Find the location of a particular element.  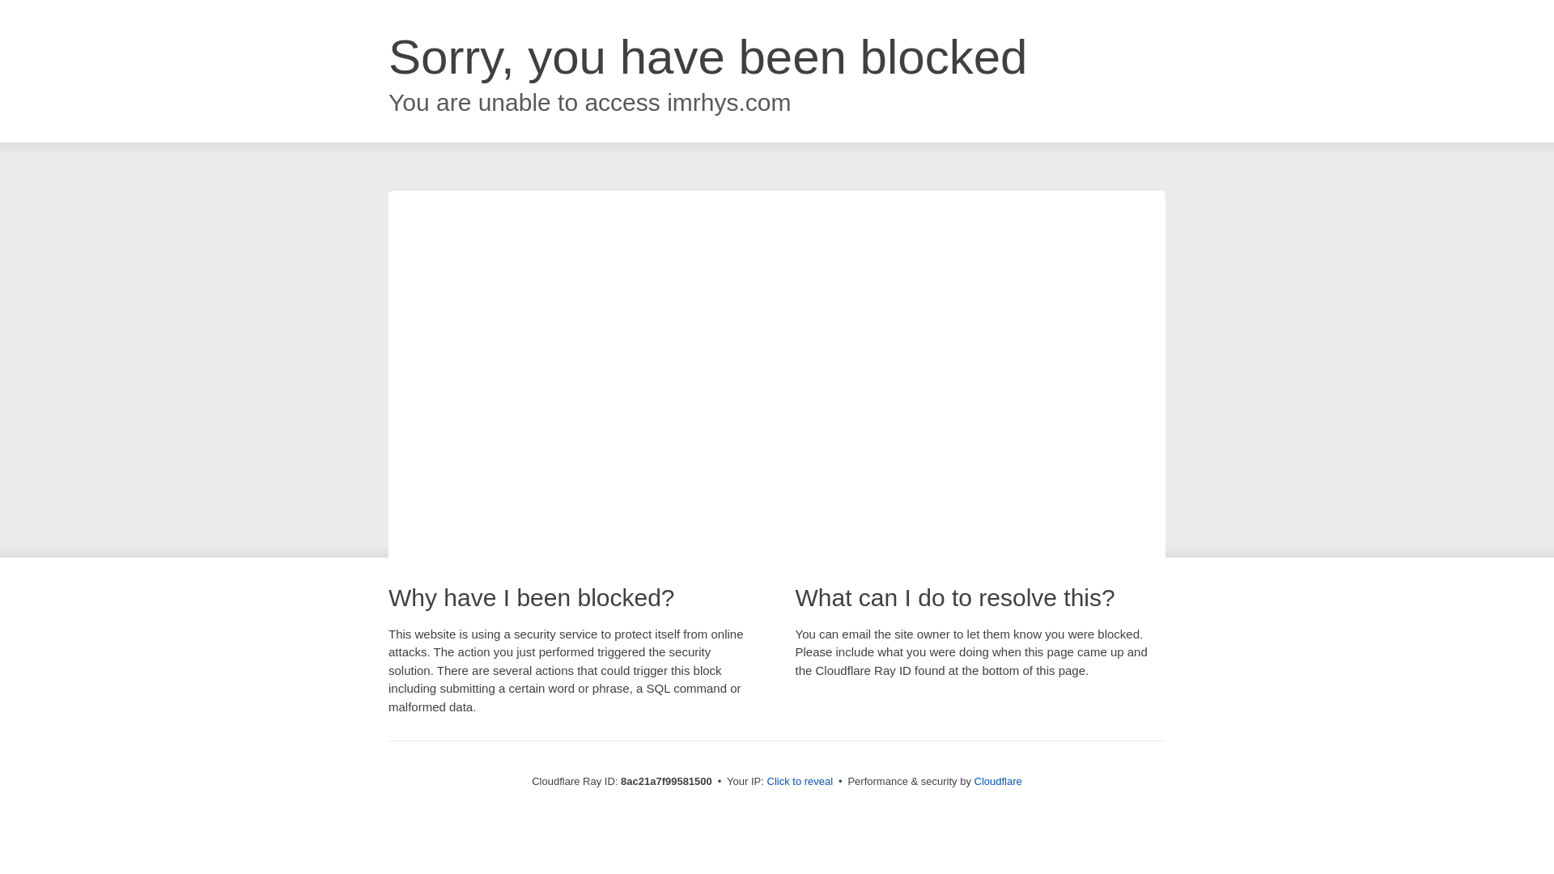

Click to reveal is located at coordinates (800, 782).